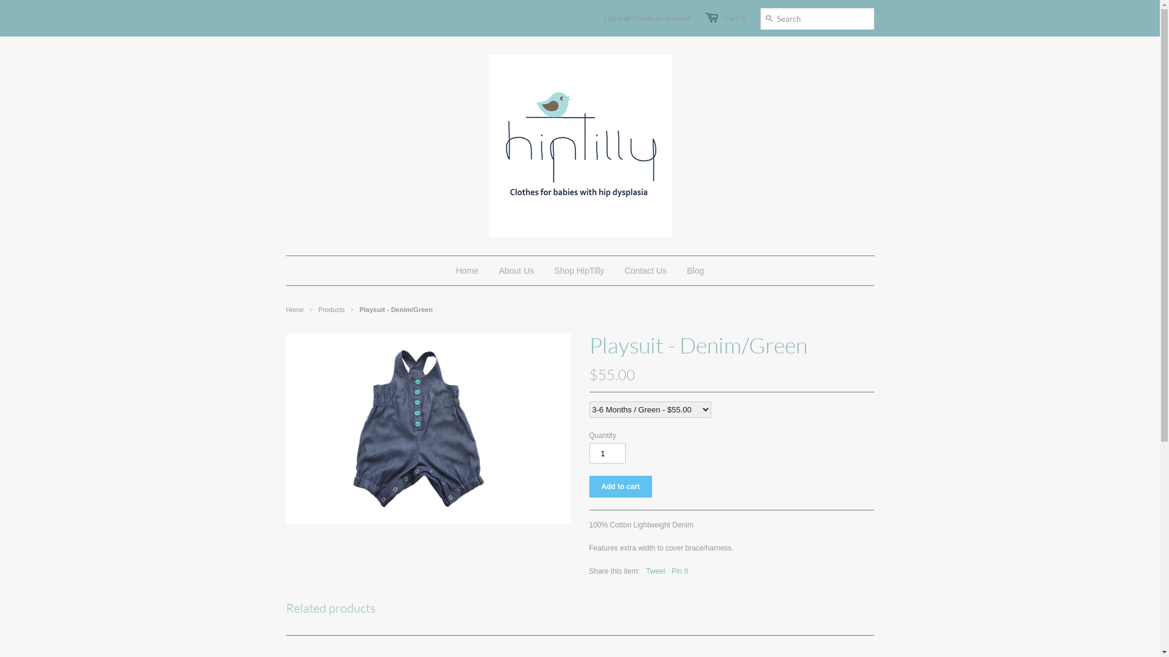  I want to click on Cart: 0, so click(734, 18).